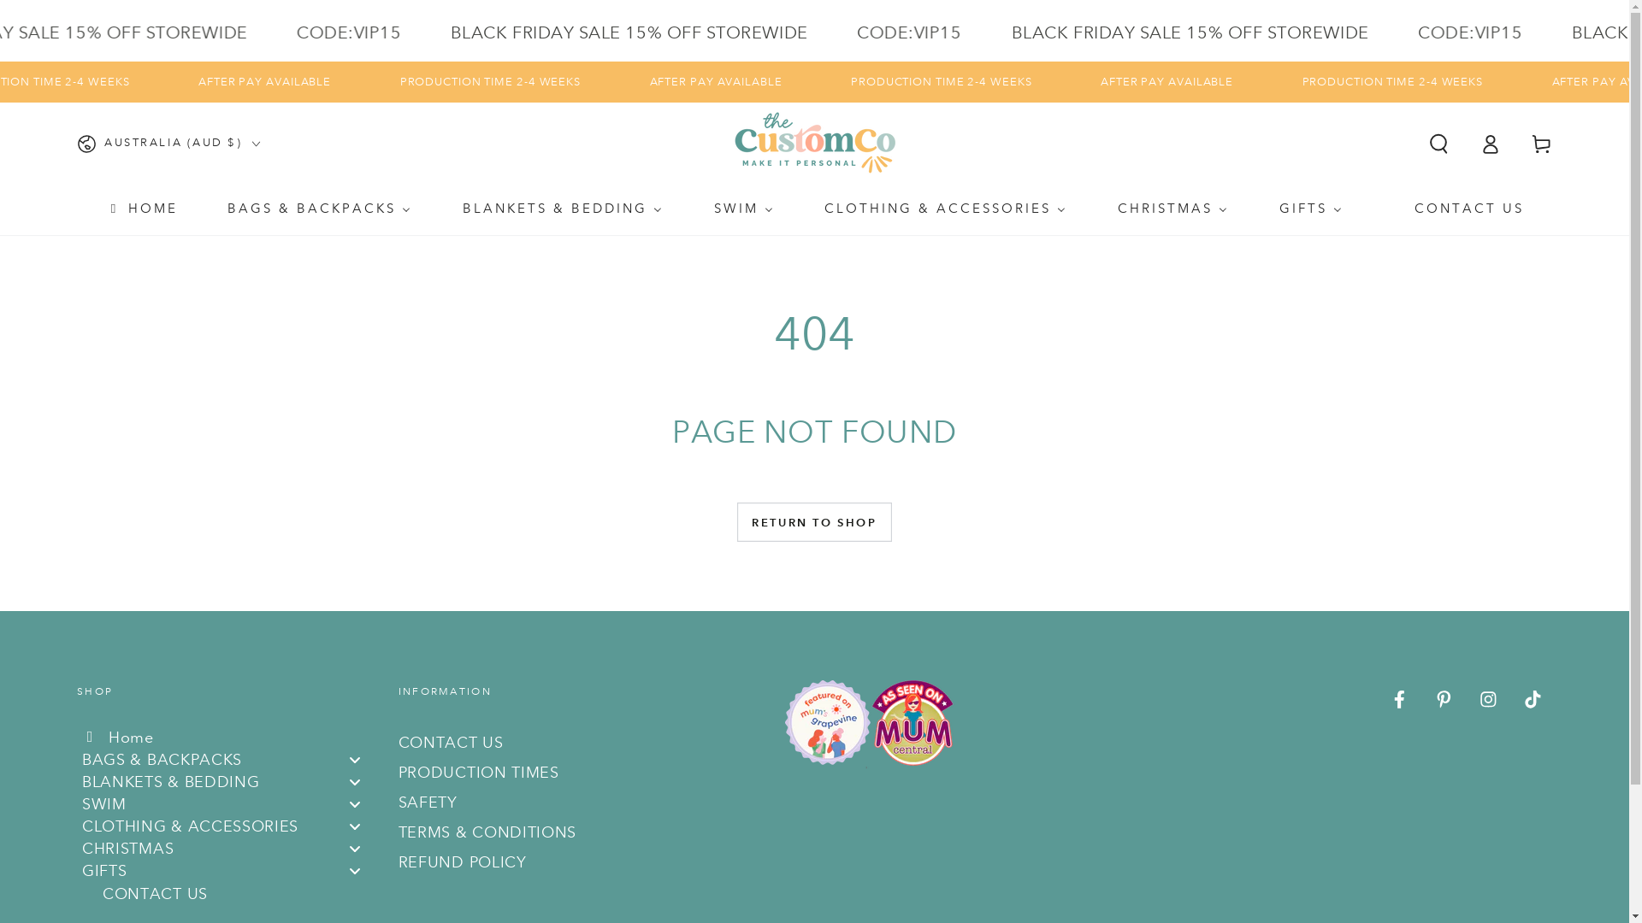 This screenshot has height=923, width=1642. I want to click on CHRISTMAS, so click(1173, 209).